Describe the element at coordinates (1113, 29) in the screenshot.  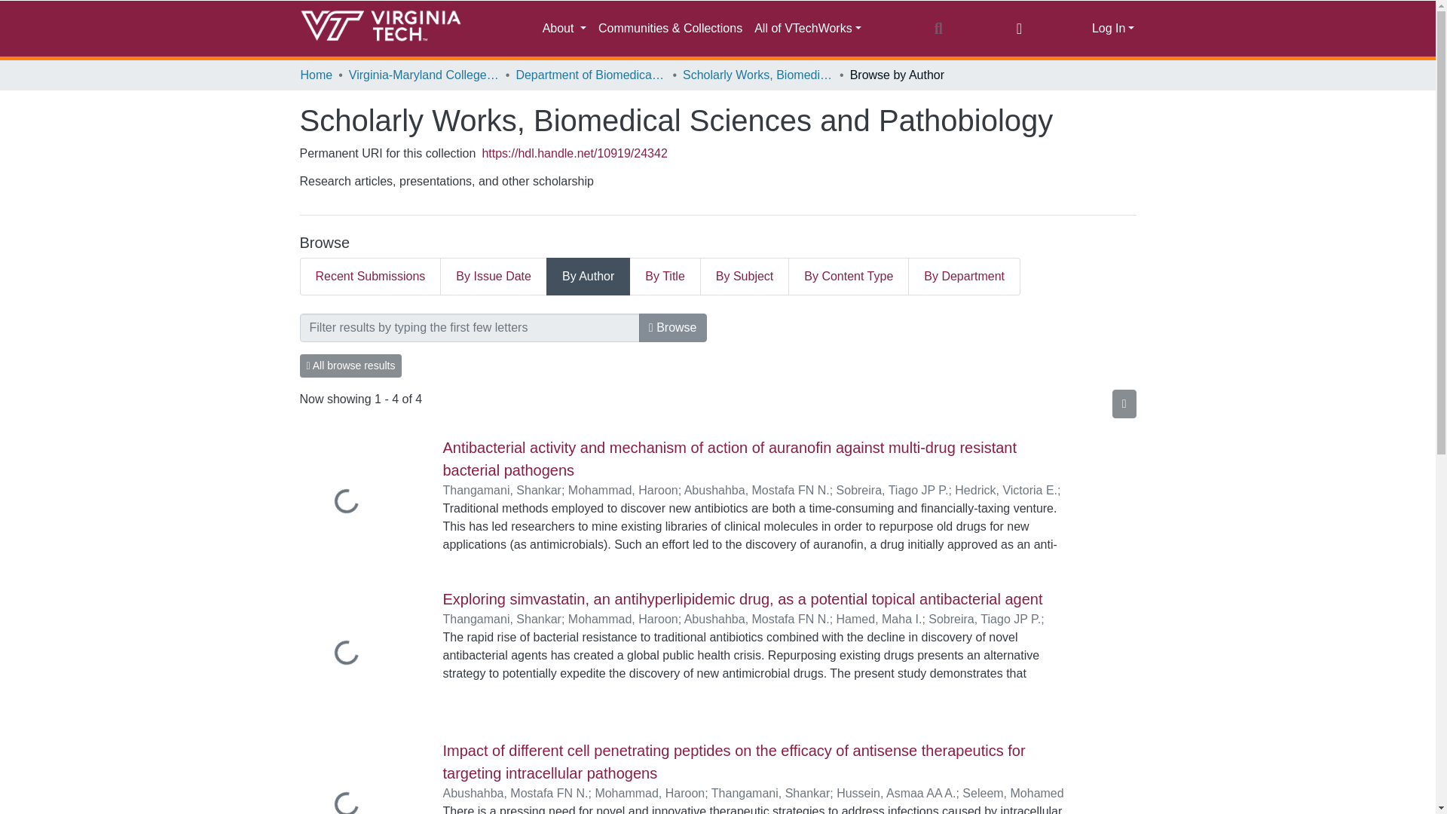
I see `Log In` at that location.